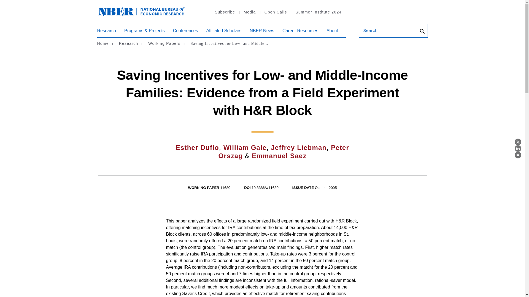  I want to click on Summer Institute 2024, so click(318, 12).